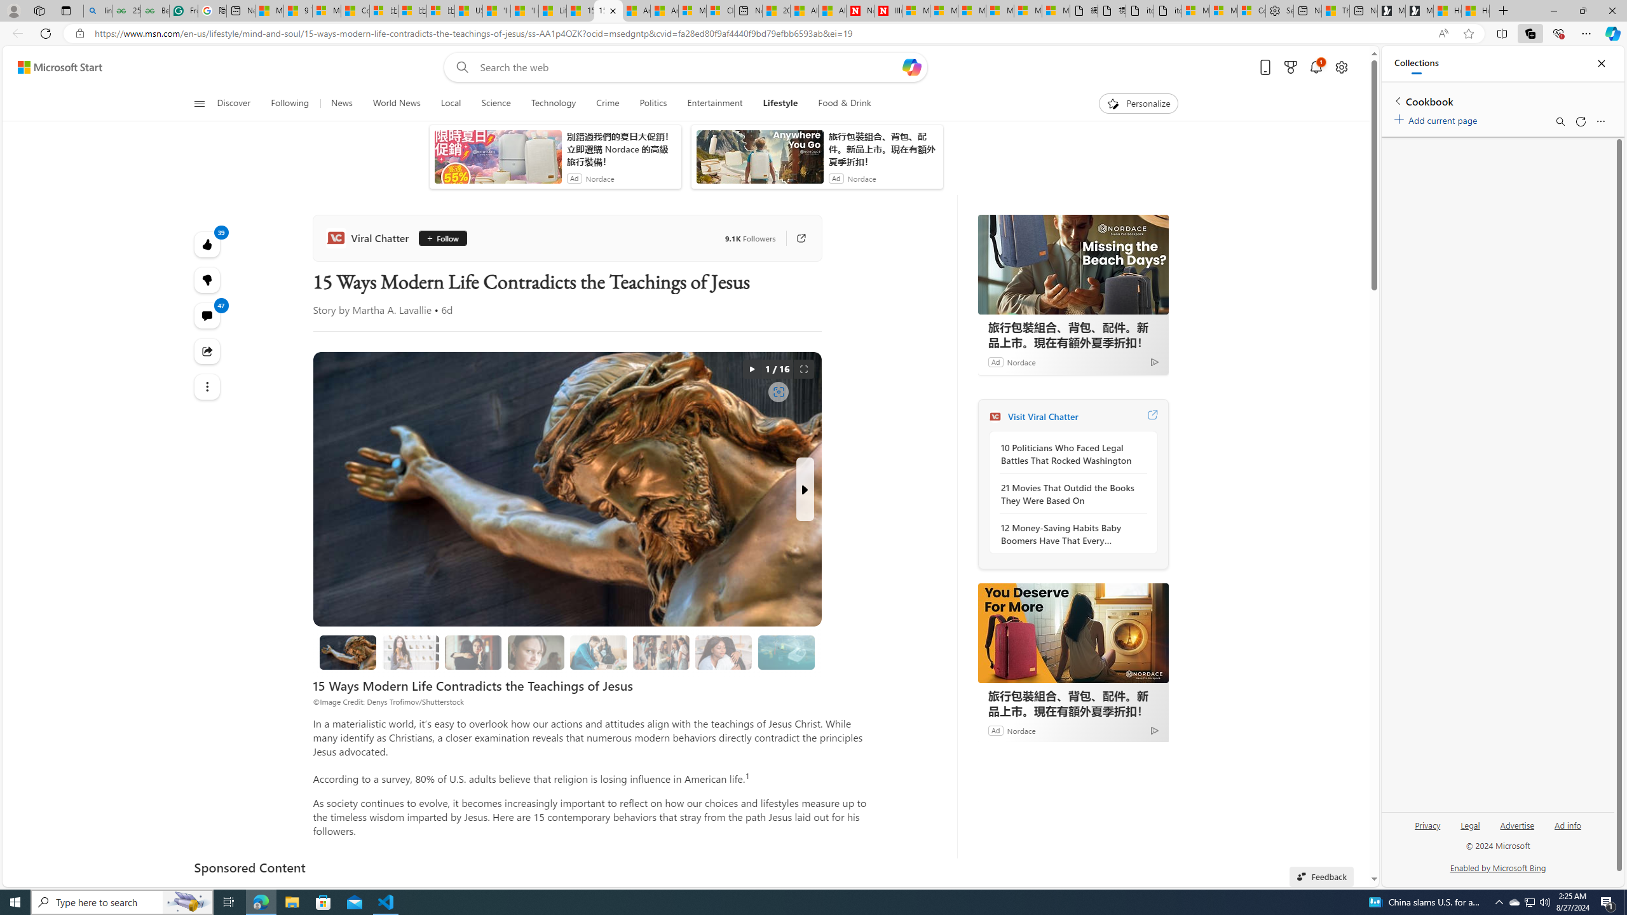 Image resolution: width=1627 pixels, height=915 pixels. What do you see at coordinates (553, 11) in the screenshot?
I see `Lifestyle - MSN` at bounding box center [553, 11].